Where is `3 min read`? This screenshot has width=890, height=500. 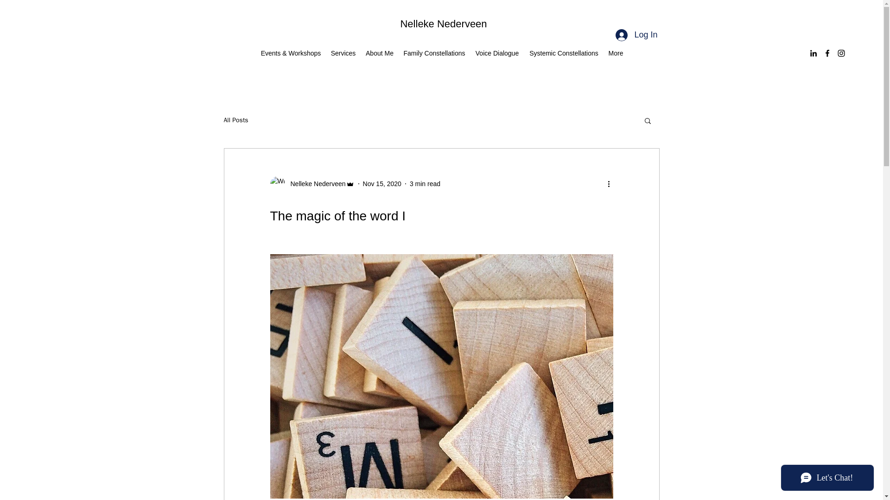
3 min read is located at coordinates (425, 183).